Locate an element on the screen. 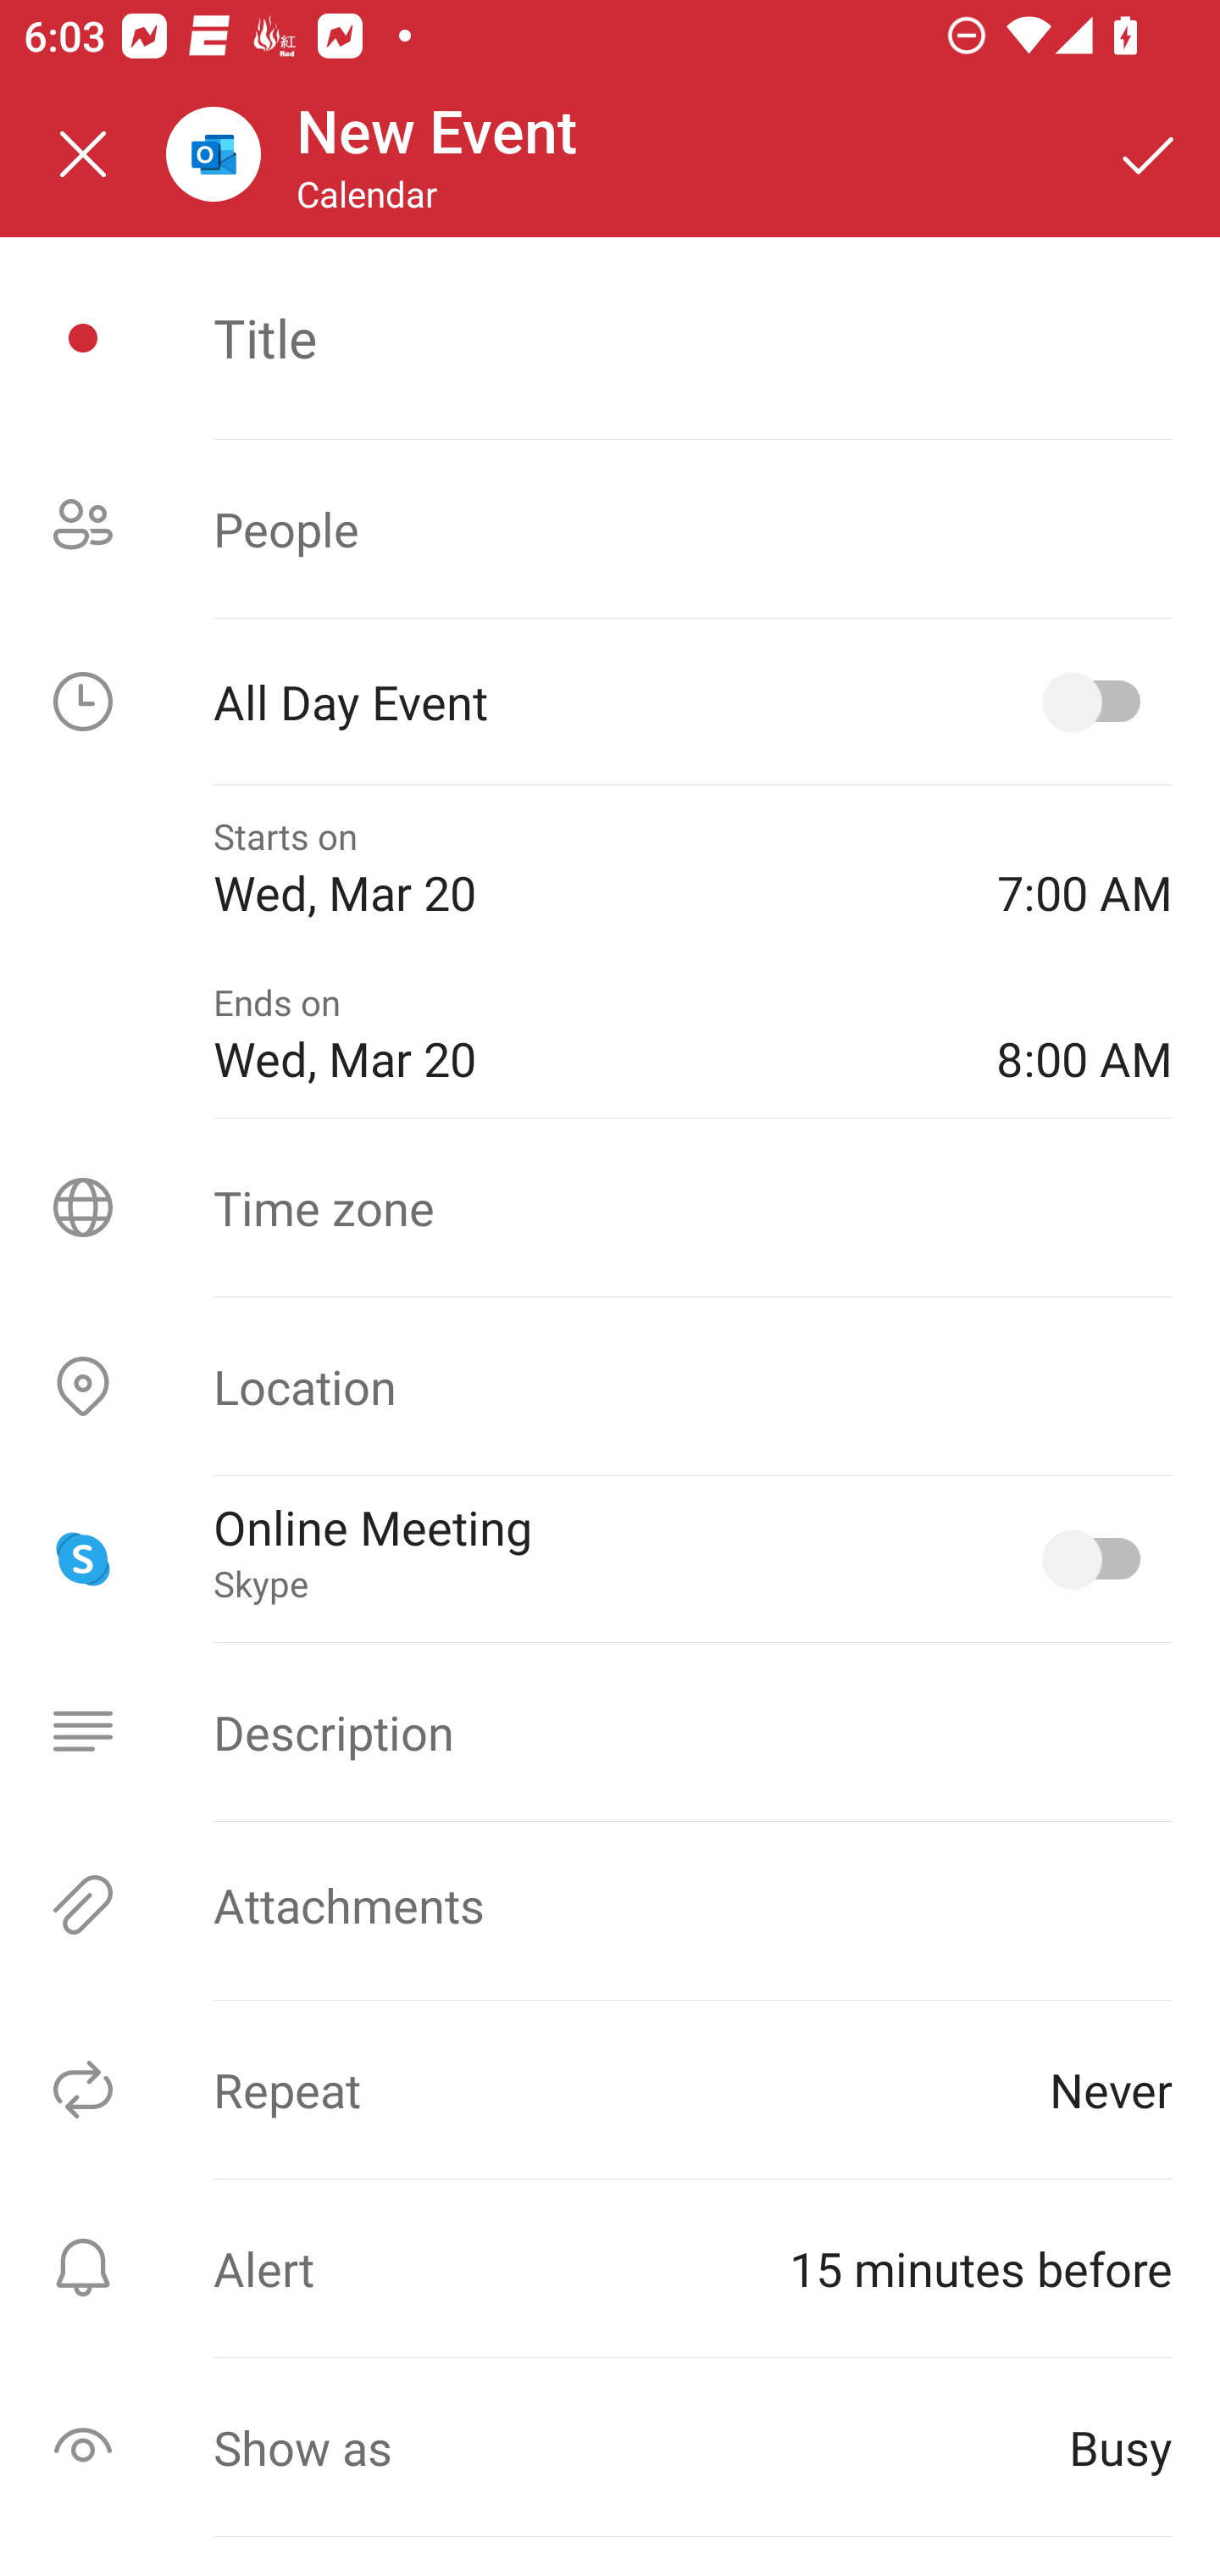 This screenshot has width=1220, height=2576. Time zone is located at coordinates (610, 1207).